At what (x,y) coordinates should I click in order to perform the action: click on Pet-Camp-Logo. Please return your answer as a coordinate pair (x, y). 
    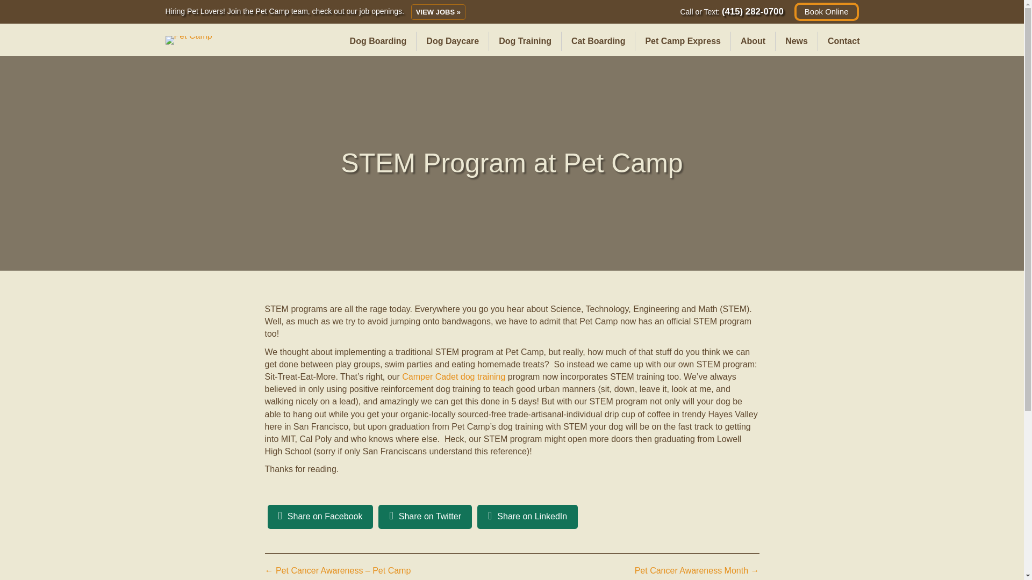
    Looking at the image, I should click on (189, 40).